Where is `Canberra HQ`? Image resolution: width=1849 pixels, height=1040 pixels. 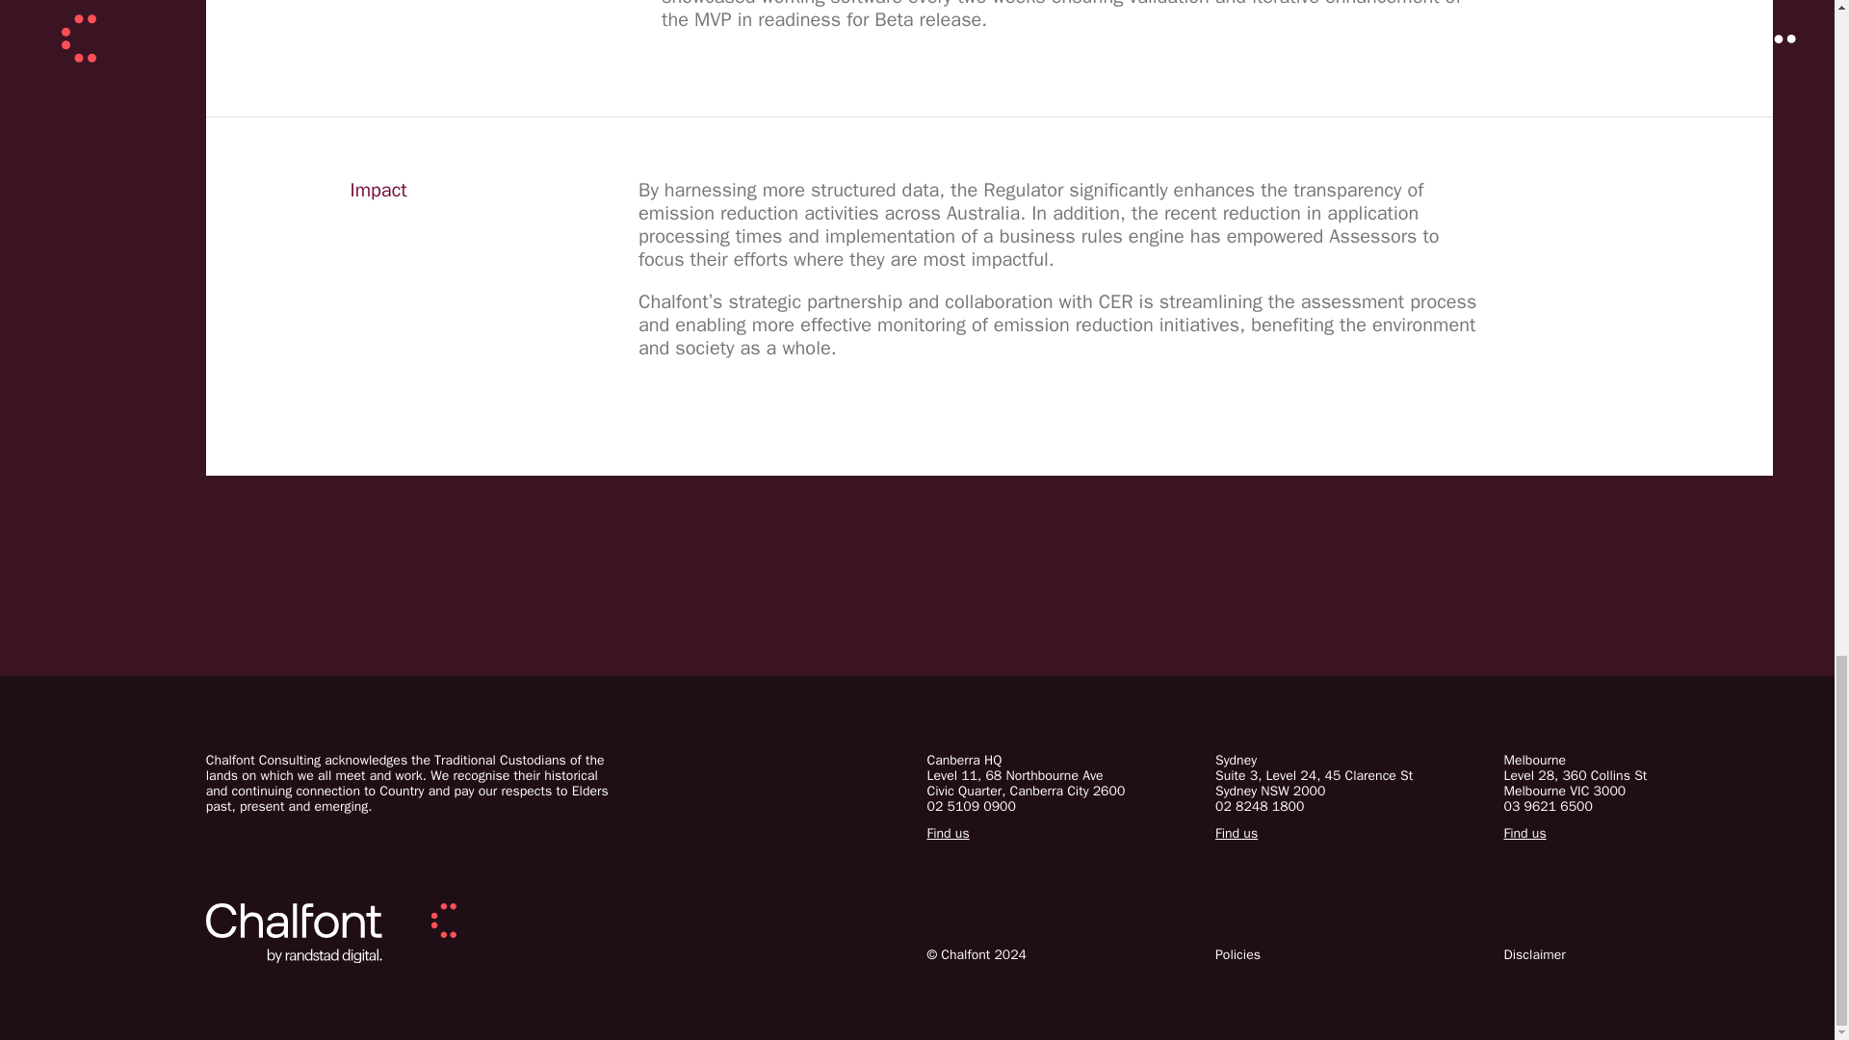 Canberra HQ is located at coordinates (1349, 784).